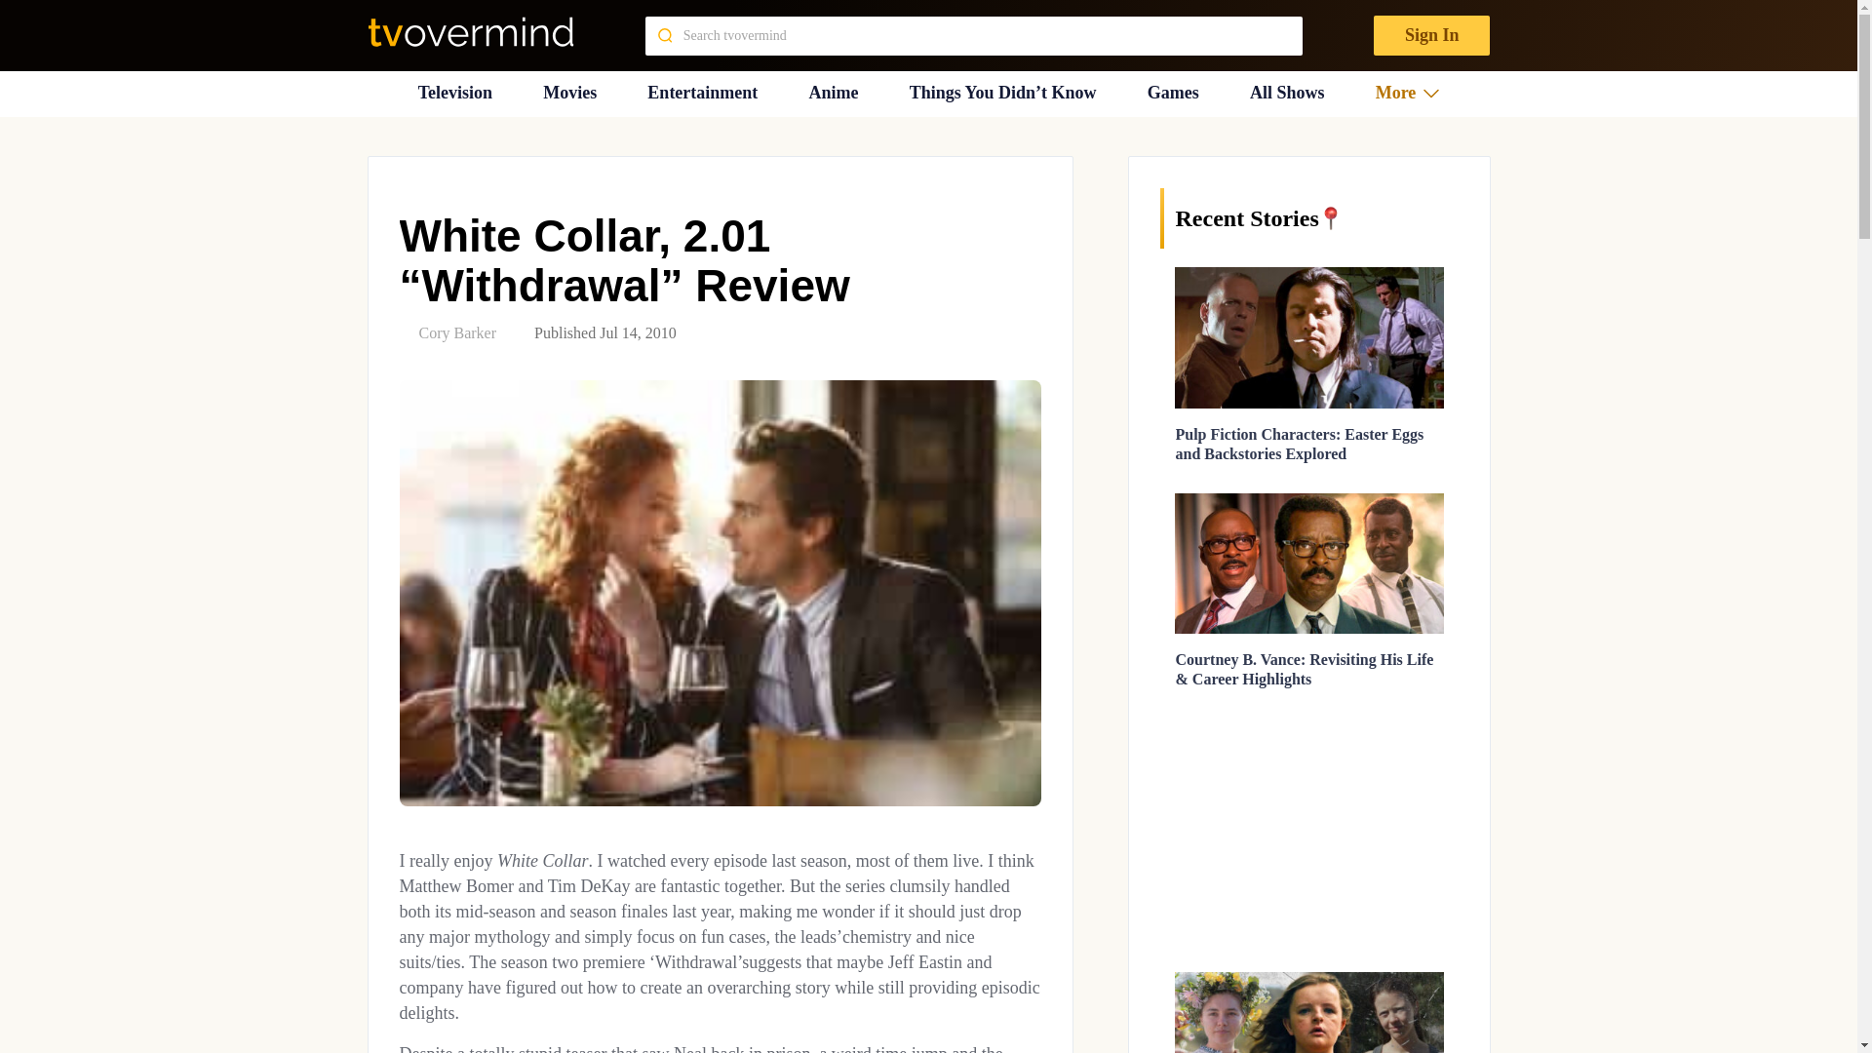 The height and width of the screenshot is (1053, 1872). What do you see at coordinates (458, 331) in the screenshot?
I see `Posts by Cory Barker` at bounding box center [458, 331].